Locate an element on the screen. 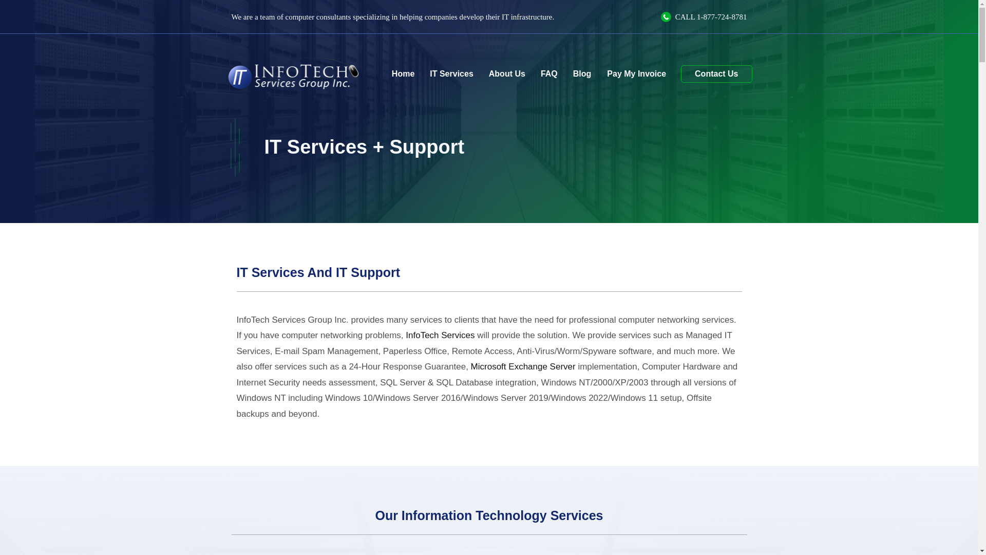  1-877-724-8781 is located at coordinates (722, 16).